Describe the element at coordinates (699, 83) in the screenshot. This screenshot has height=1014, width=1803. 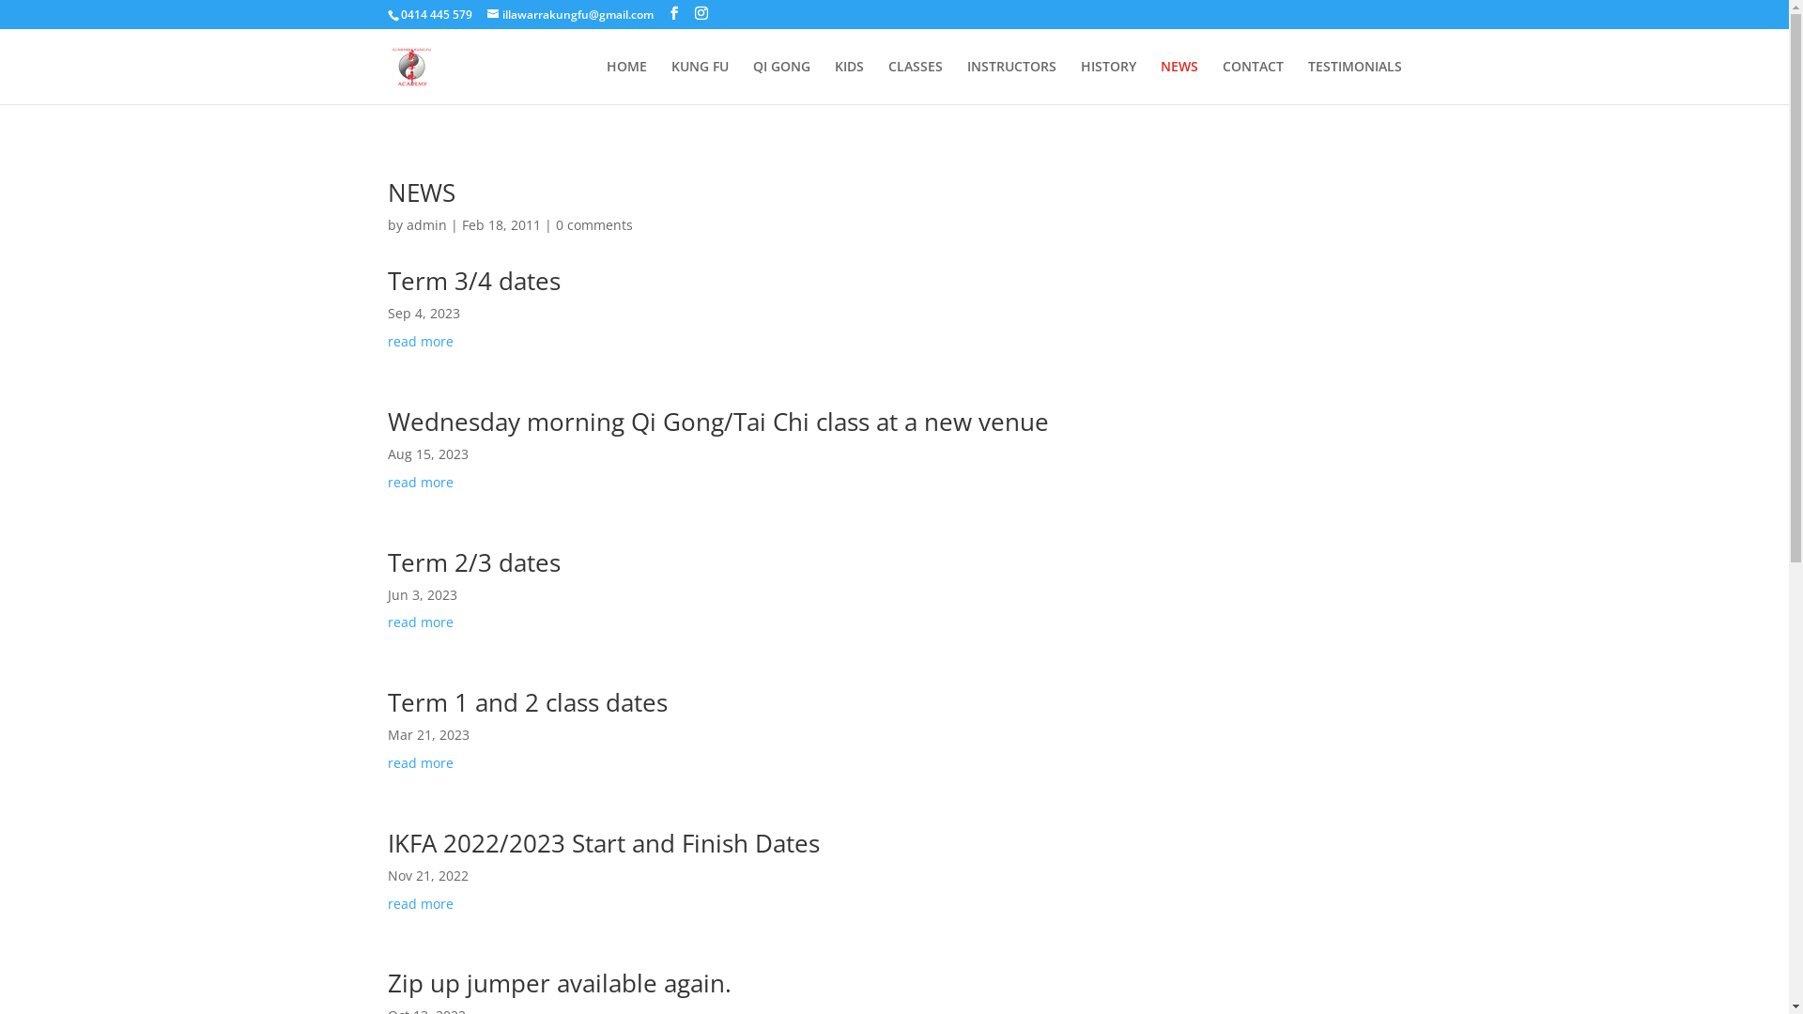
I see `KUNG FU` at that location.